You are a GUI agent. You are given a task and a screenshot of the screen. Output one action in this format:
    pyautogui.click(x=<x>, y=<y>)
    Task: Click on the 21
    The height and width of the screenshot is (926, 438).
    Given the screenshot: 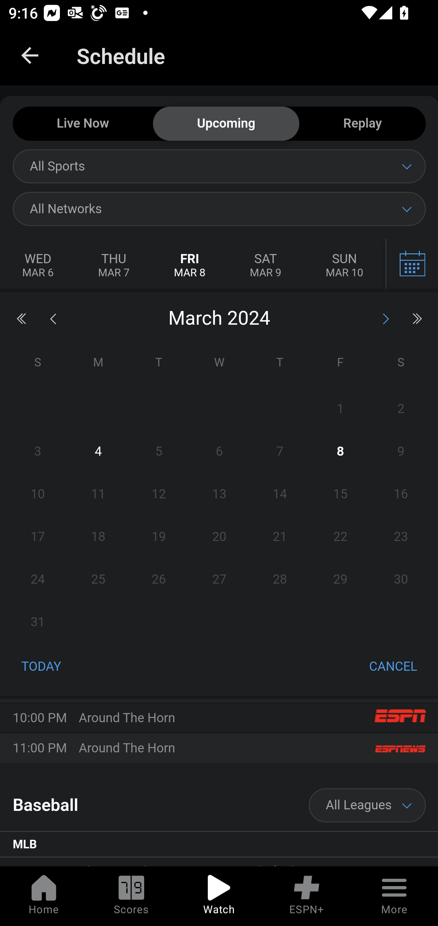 What is the action you would take?
    pyautogui.click(x=279, y=536)
    